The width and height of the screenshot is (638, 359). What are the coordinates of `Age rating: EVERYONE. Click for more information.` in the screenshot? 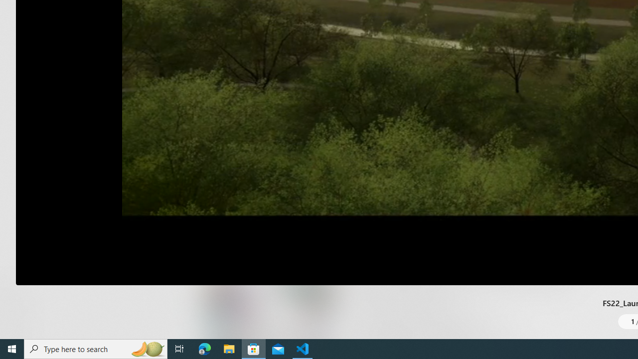 It's located at (471, 113).